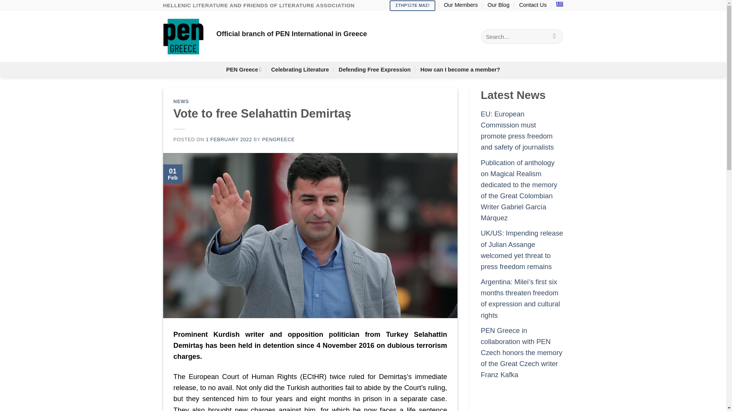 Image resolution: width=732 pixels, height=411 pixels. What do you see at coordinates (374, 69) in the screenshot?
I see `Defending Free Expression` at bounding box center [374, 69].